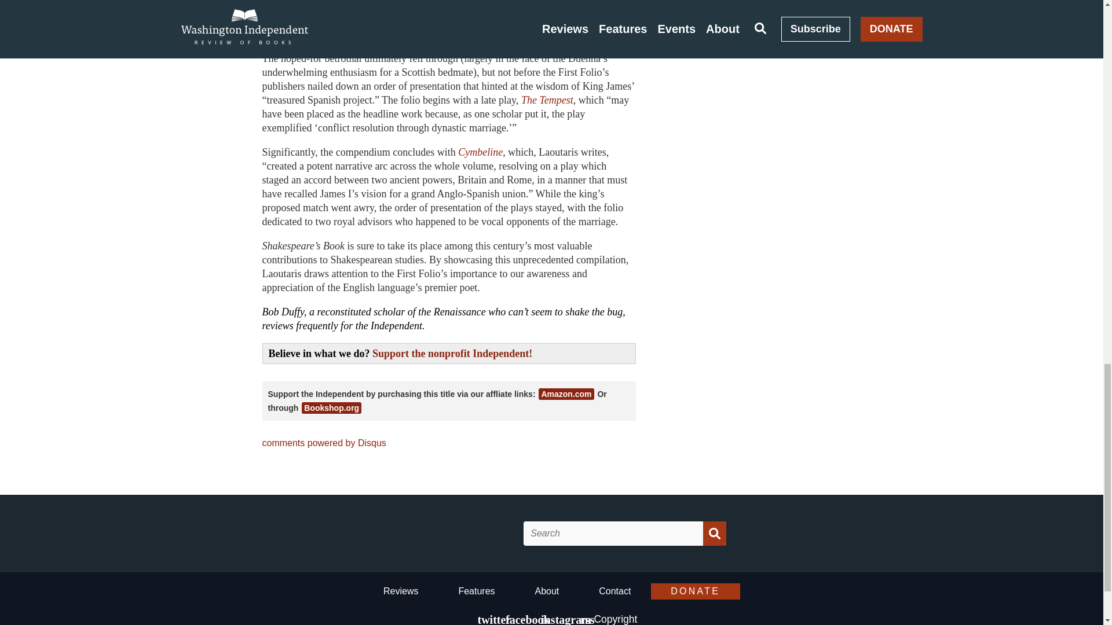 This screenshot has width=1112, height=625. Describe the element at coordinates (331, 407) in the screenshot. I see `Bookshop.org` at that location.